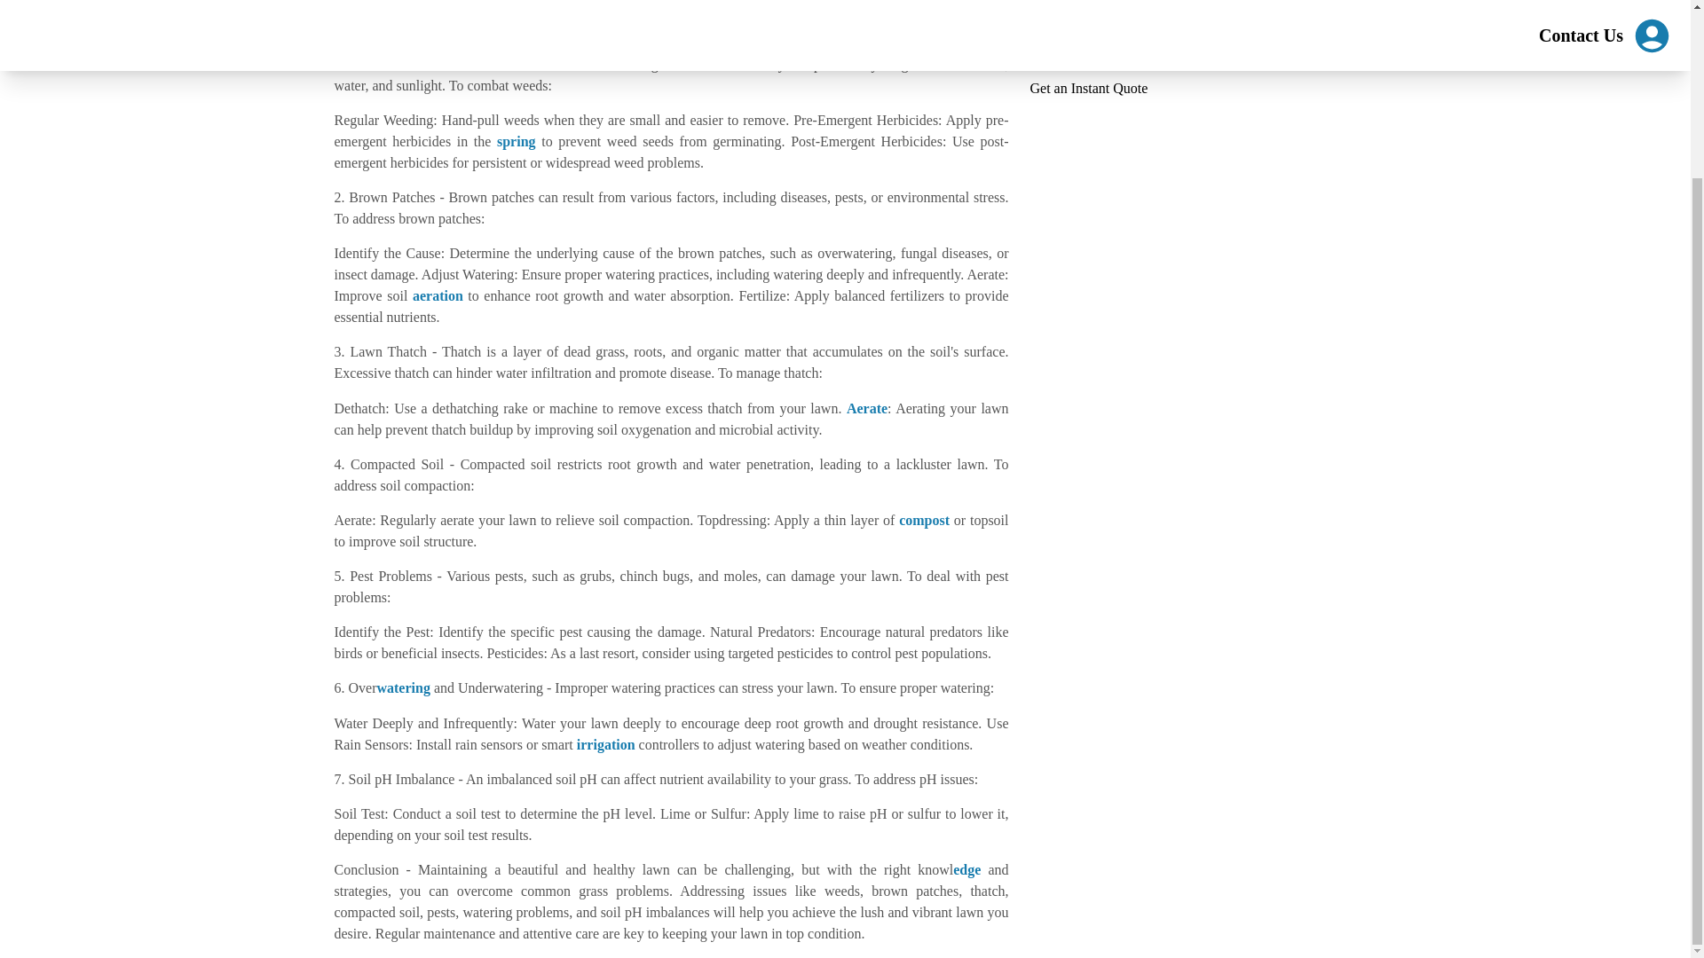 Image resolution: width=1704 pixels, height=958 pixels. I want to click on aeration, so click(438, 296).